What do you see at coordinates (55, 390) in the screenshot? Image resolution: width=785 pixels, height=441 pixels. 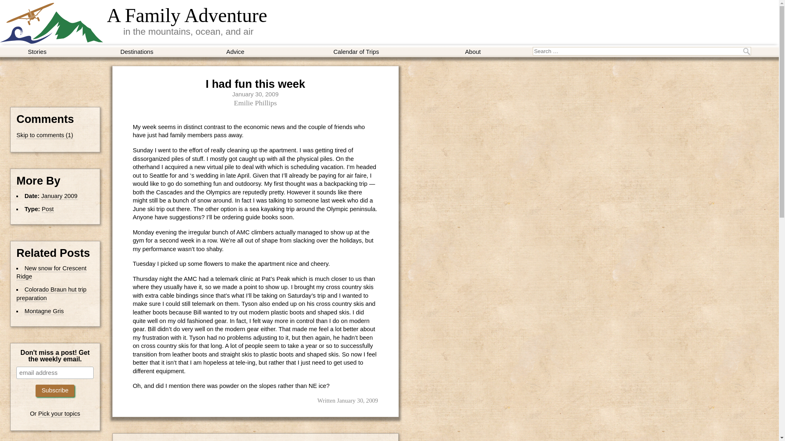 I see `Subscribe` at bounding box center [55, 390].